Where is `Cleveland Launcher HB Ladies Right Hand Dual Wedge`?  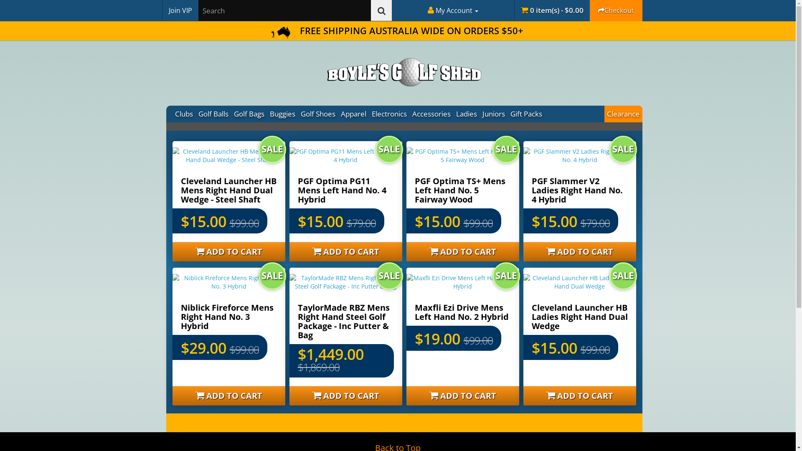 Cleveland Launcher HB Ladies Right Hand Dual Wedge is located at coordinates (579, 282).